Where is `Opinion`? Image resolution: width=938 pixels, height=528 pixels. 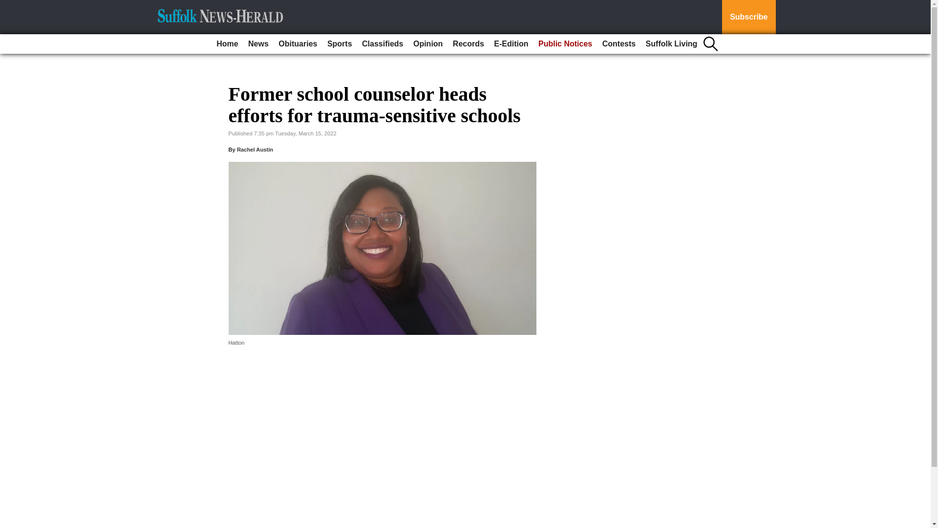
Opinion is located at coordinates (427, 44).